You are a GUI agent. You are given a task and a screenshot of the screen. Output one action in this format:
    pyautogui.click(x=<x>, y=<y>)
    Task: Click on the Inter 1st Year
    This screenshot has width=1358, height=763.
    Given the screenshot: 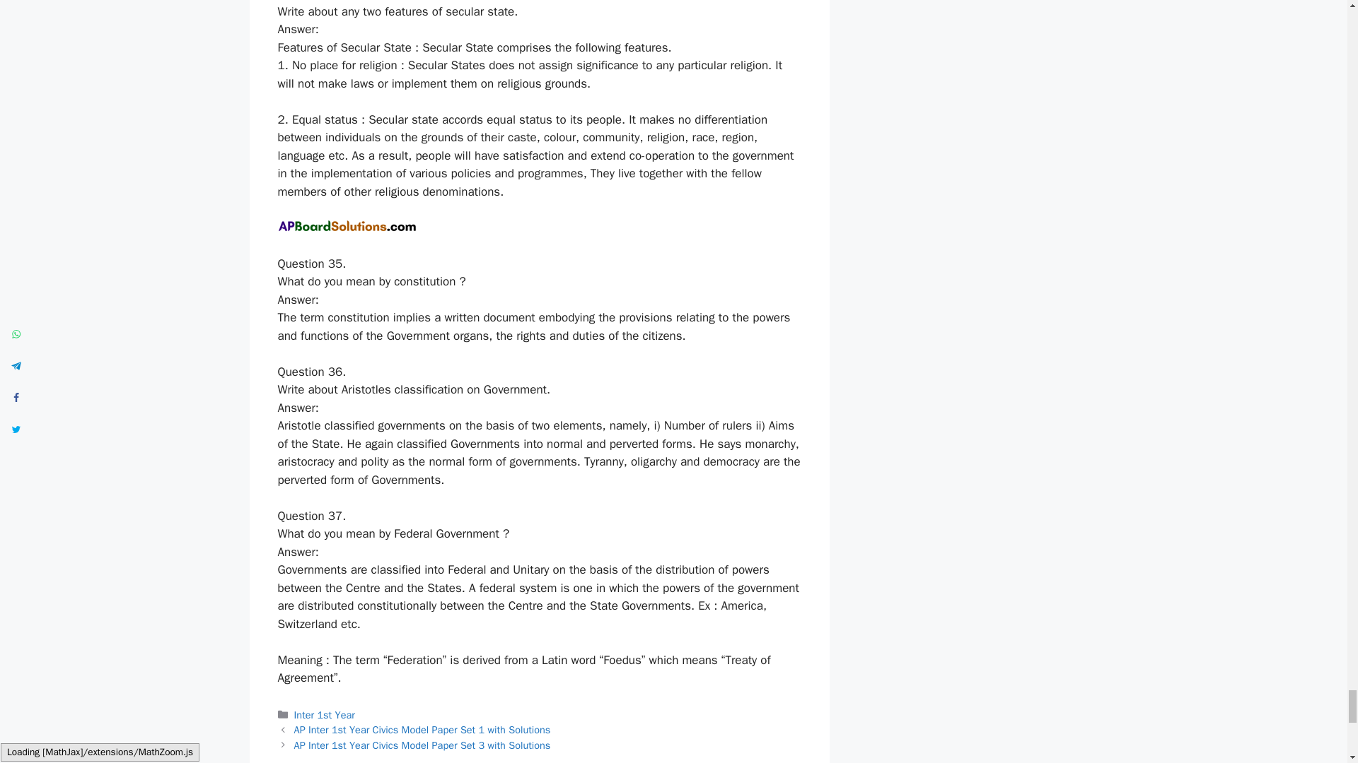 What is the action you would take?
    pyautogui.click(x=324, y=715)
    